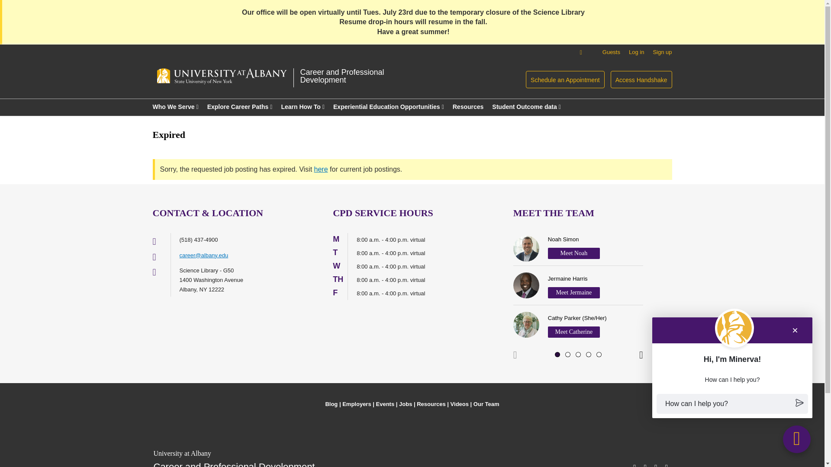  I want to click on Sign up, so click(662, 52).